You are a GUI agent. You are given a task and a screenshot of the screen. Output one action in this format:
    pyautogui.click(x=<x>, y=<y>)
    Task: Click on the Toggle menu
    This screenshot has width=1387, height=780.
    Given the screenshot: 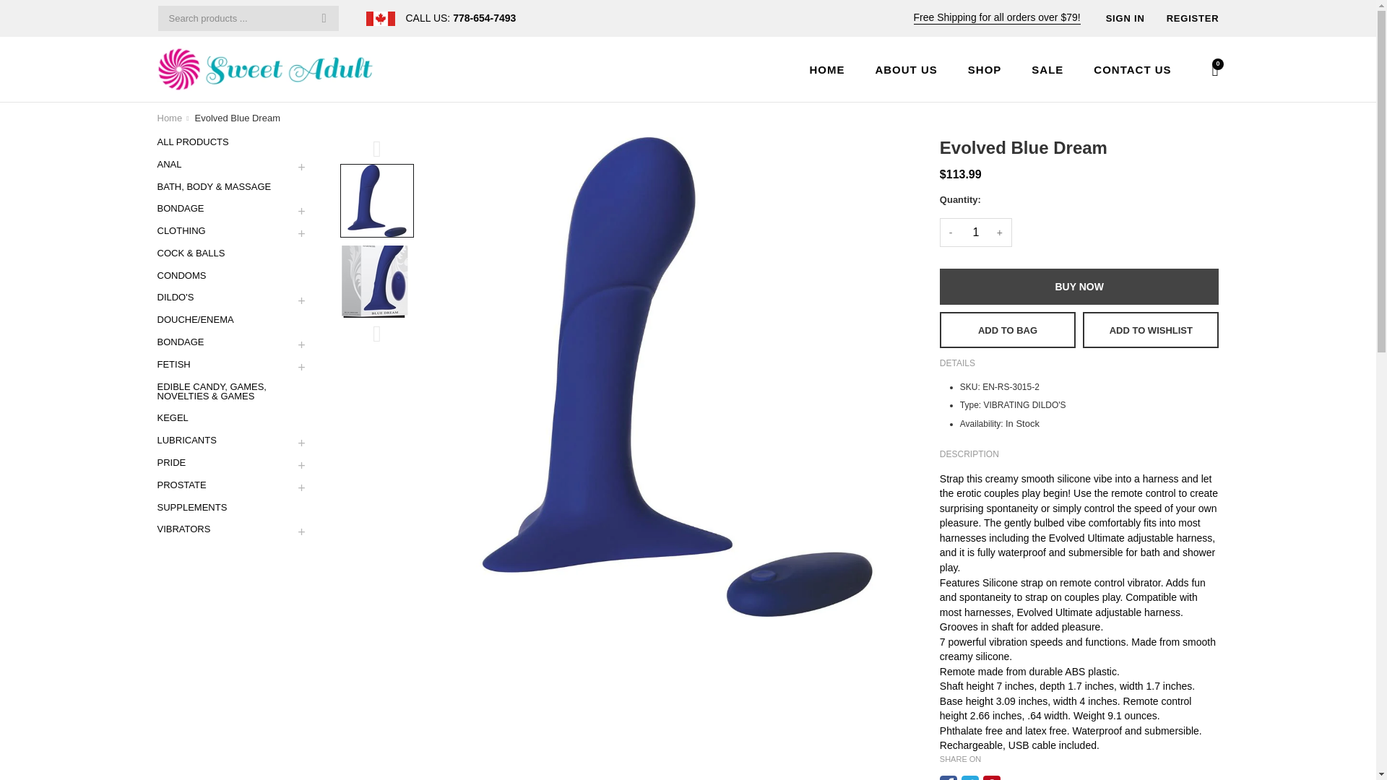 What is the action you would take?
    pyautogui.click(x=301, y=345)
    